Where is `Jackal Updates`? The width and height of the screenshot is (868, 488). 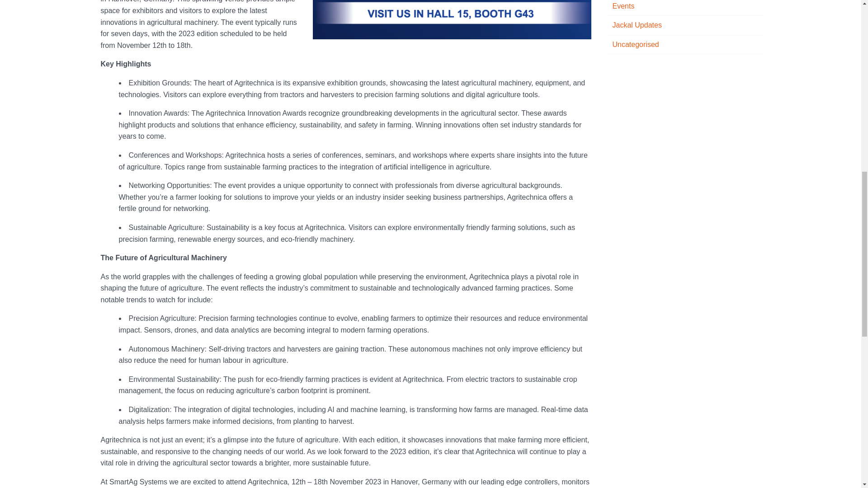
Jackal Updates is located at coordinates (684, 25).